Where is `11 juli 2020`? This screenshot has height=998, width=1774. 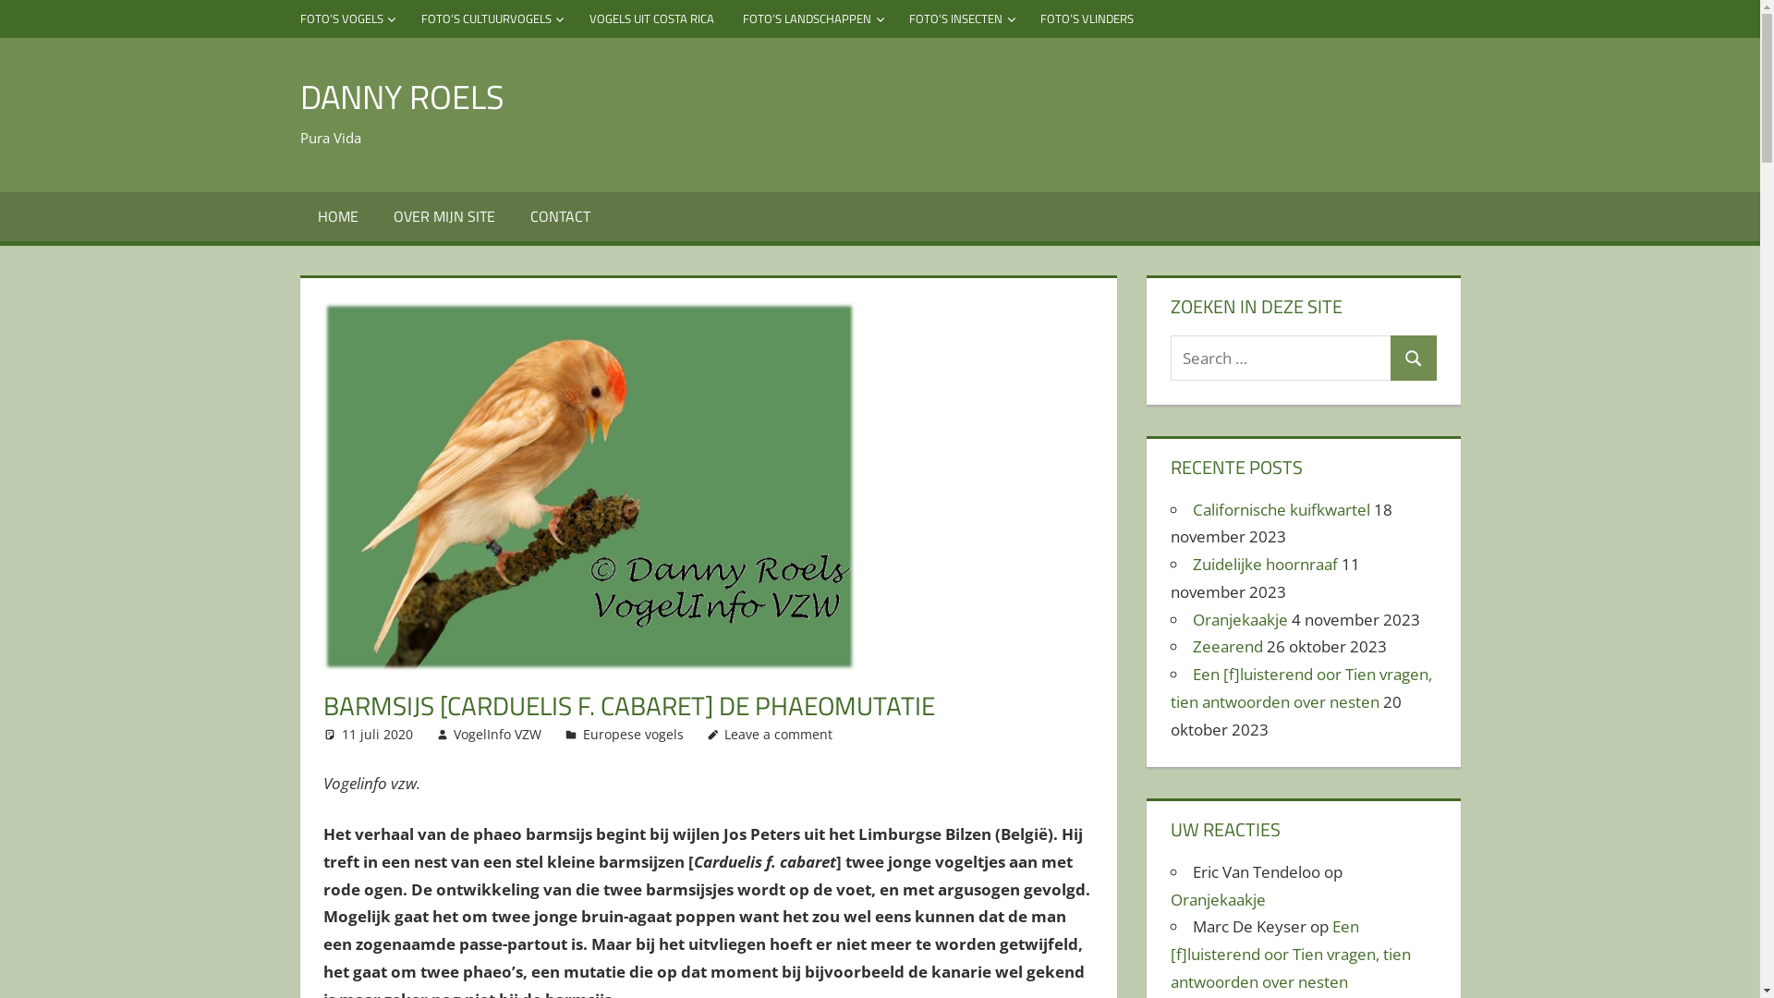
11 juli 2020 is located at coordinates (377, 734).